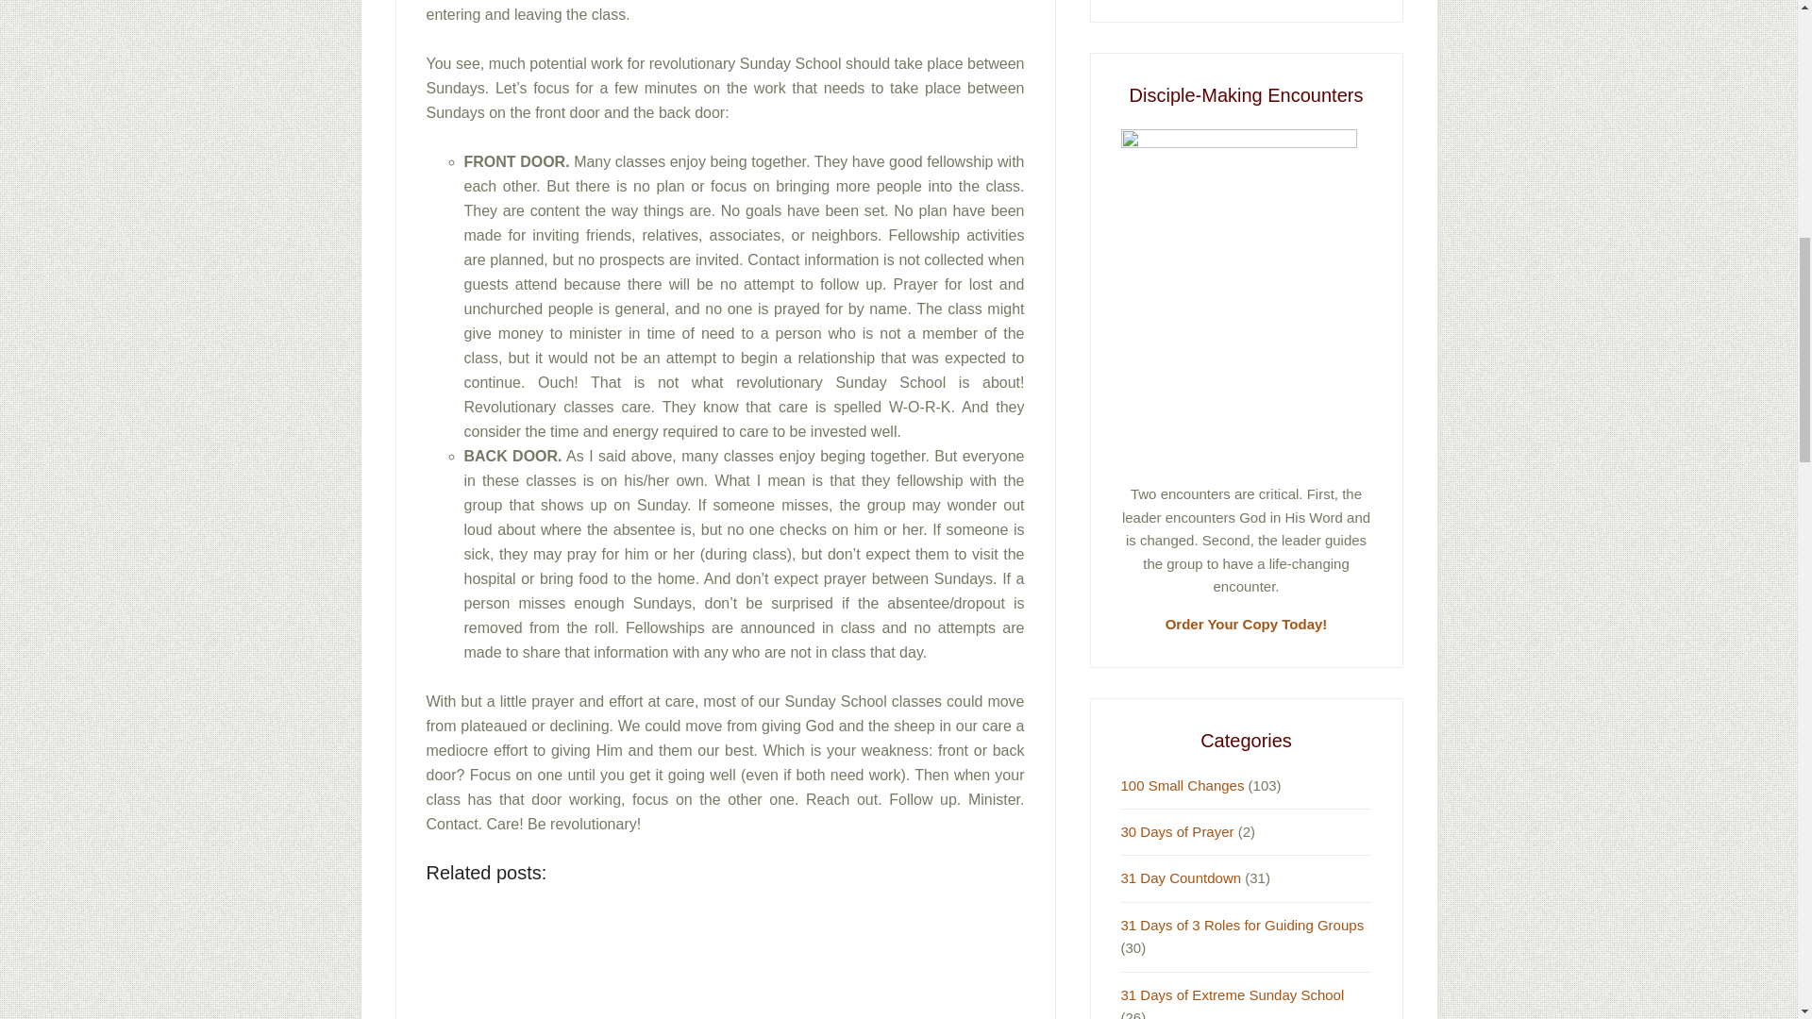 The width and height of the screenshot is (1812, 1019). What do you see at coordinates (1178, 830) in the screenshot?
I see `30 Days of Prayer` at bounding box center [1178, 830].